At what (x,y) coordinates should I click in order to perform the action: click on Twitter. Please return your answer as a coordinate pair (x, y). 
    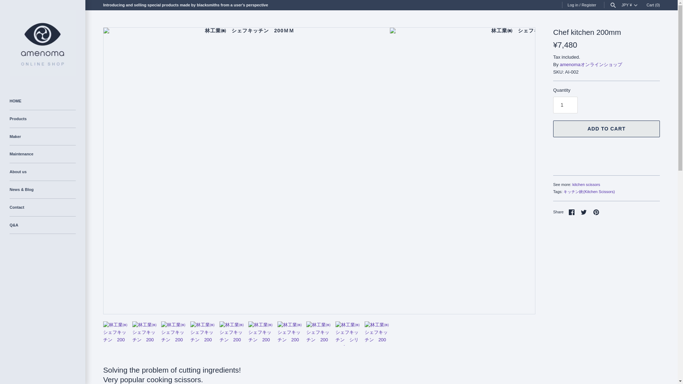
    Looking at the image, I should click on (584, 212).